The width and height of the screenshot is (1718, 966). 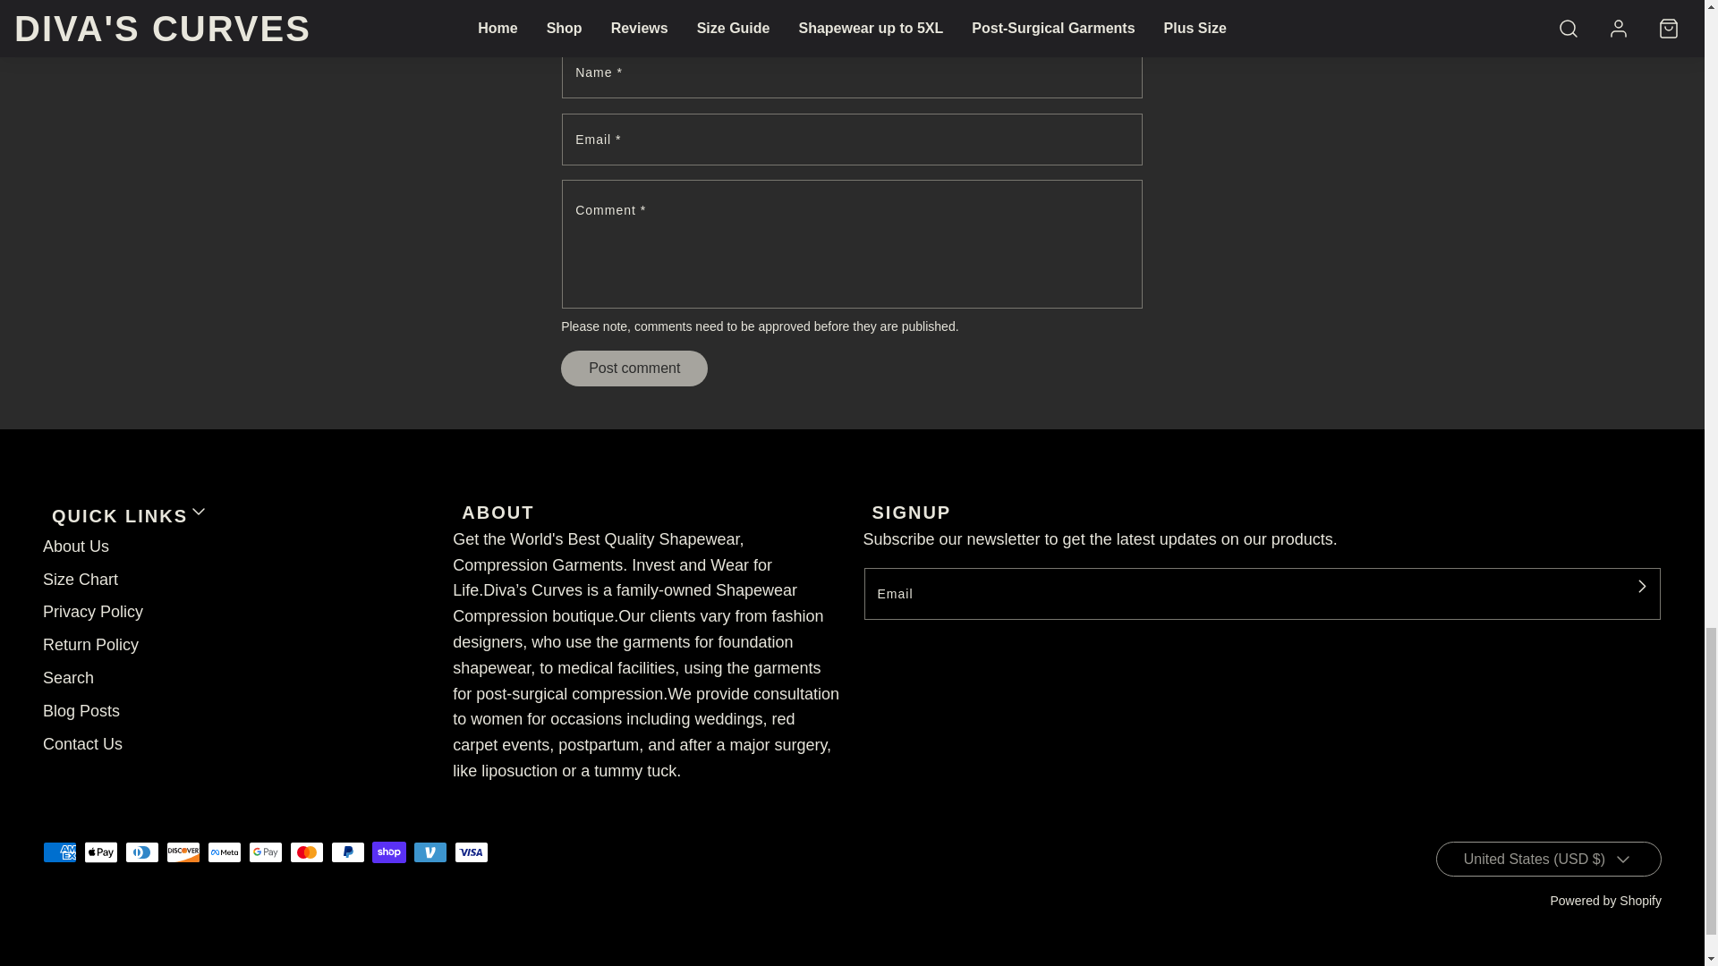 What do you see at coordinates (388, 852) in the screenshot?
I see `Shop Pay` at bounding box center [388, 852].